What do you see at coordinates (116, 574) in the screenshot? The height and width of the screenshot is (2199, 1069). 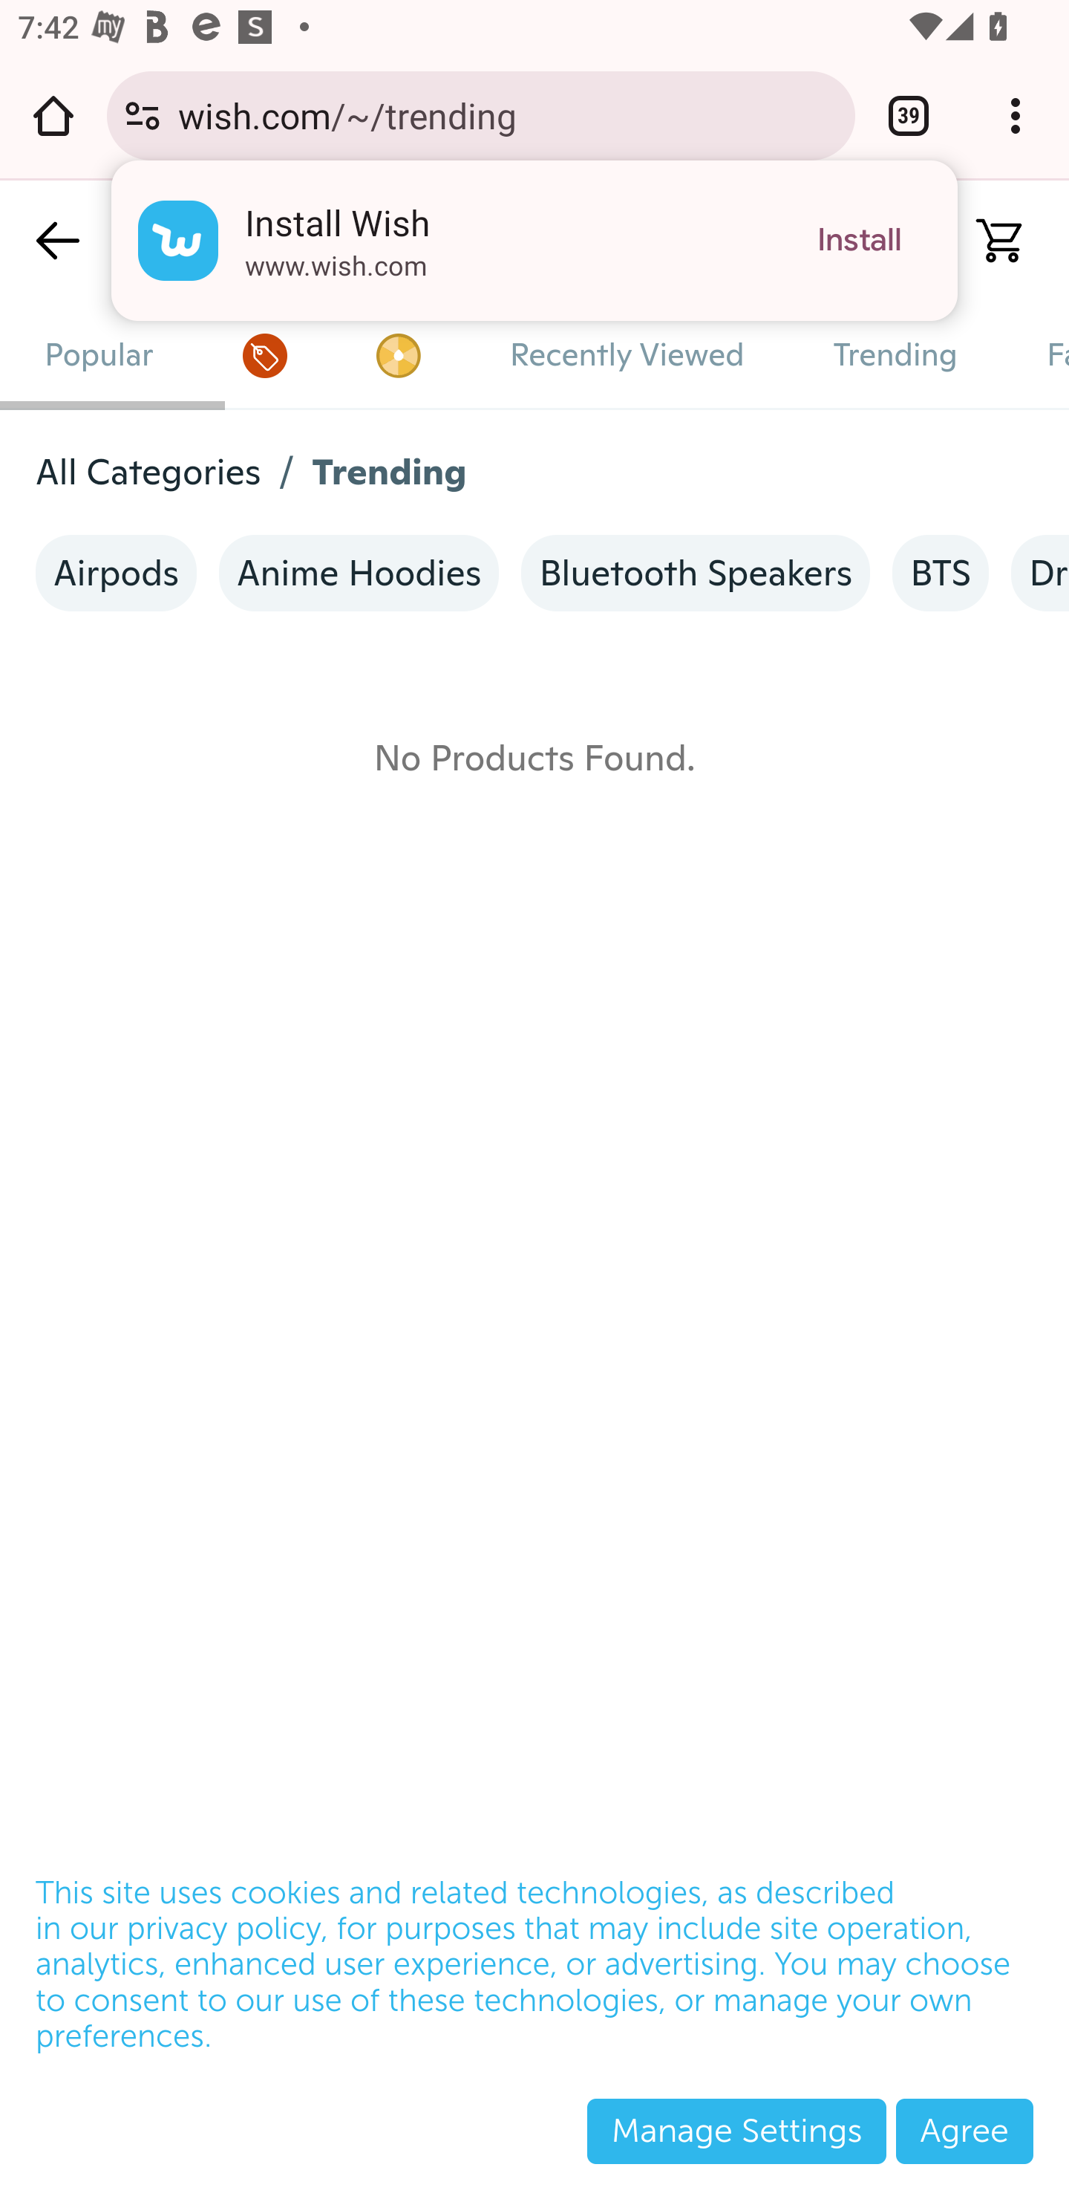 I see `Airpods` at bounding box center [116, 574].